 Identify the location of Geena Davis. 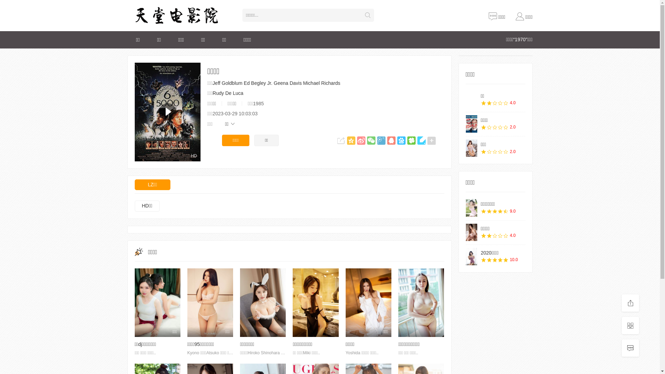
(287, 83).